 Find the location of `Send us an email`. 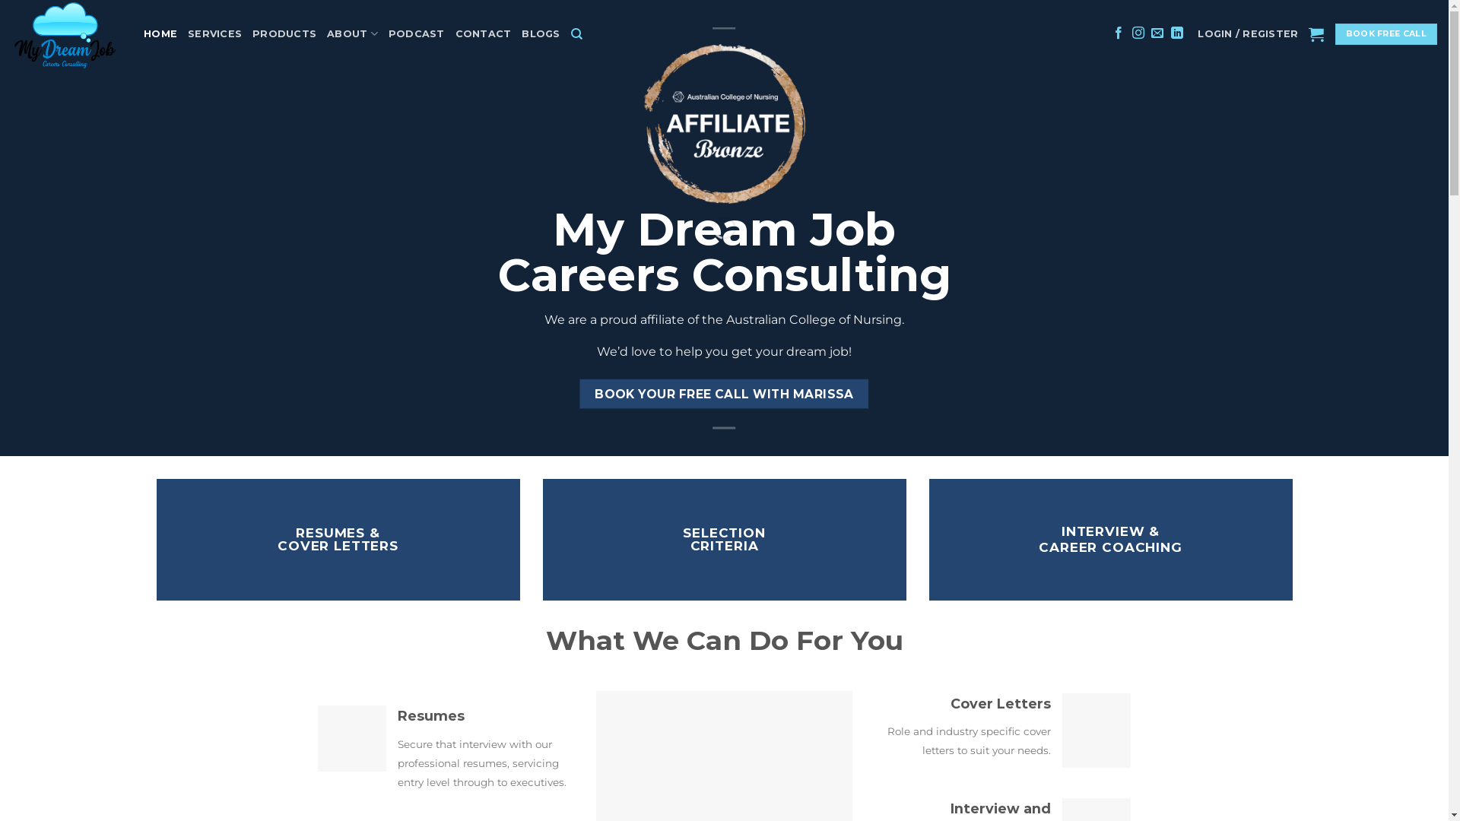

Send us an email is located at coordinates (1157, 33).